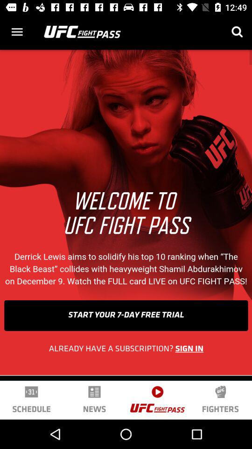 The width and height of the screenshot is (252, 449). Describe the element at coordinates (17, 32) in the screenshot. I see `go to maun` at that location.